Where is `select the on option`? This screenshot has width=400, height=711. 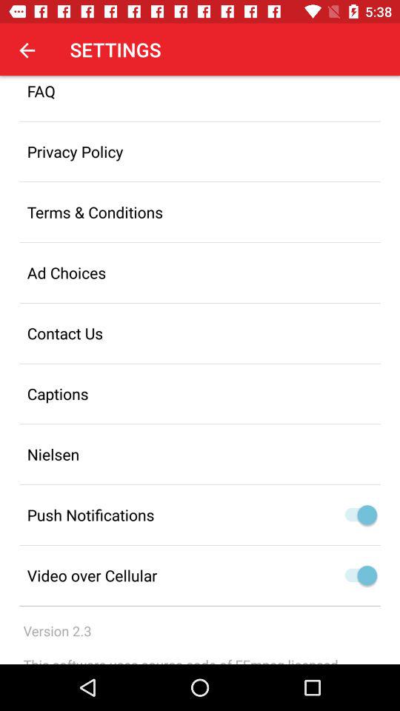
select the on option is located at coordinates (357, 575).